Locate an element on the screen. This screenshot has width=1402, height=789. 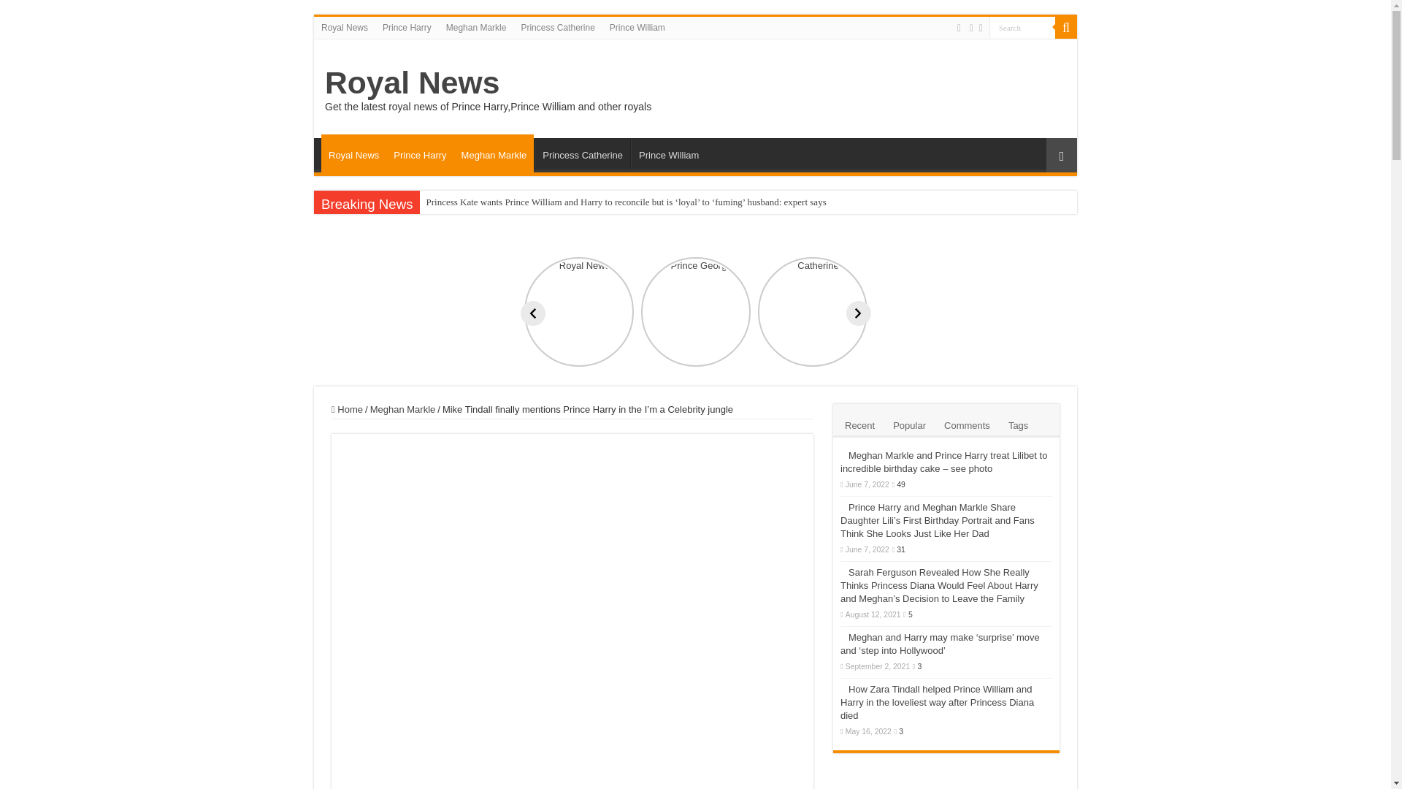
Princess Catherine is located at coordinates (581, 153).